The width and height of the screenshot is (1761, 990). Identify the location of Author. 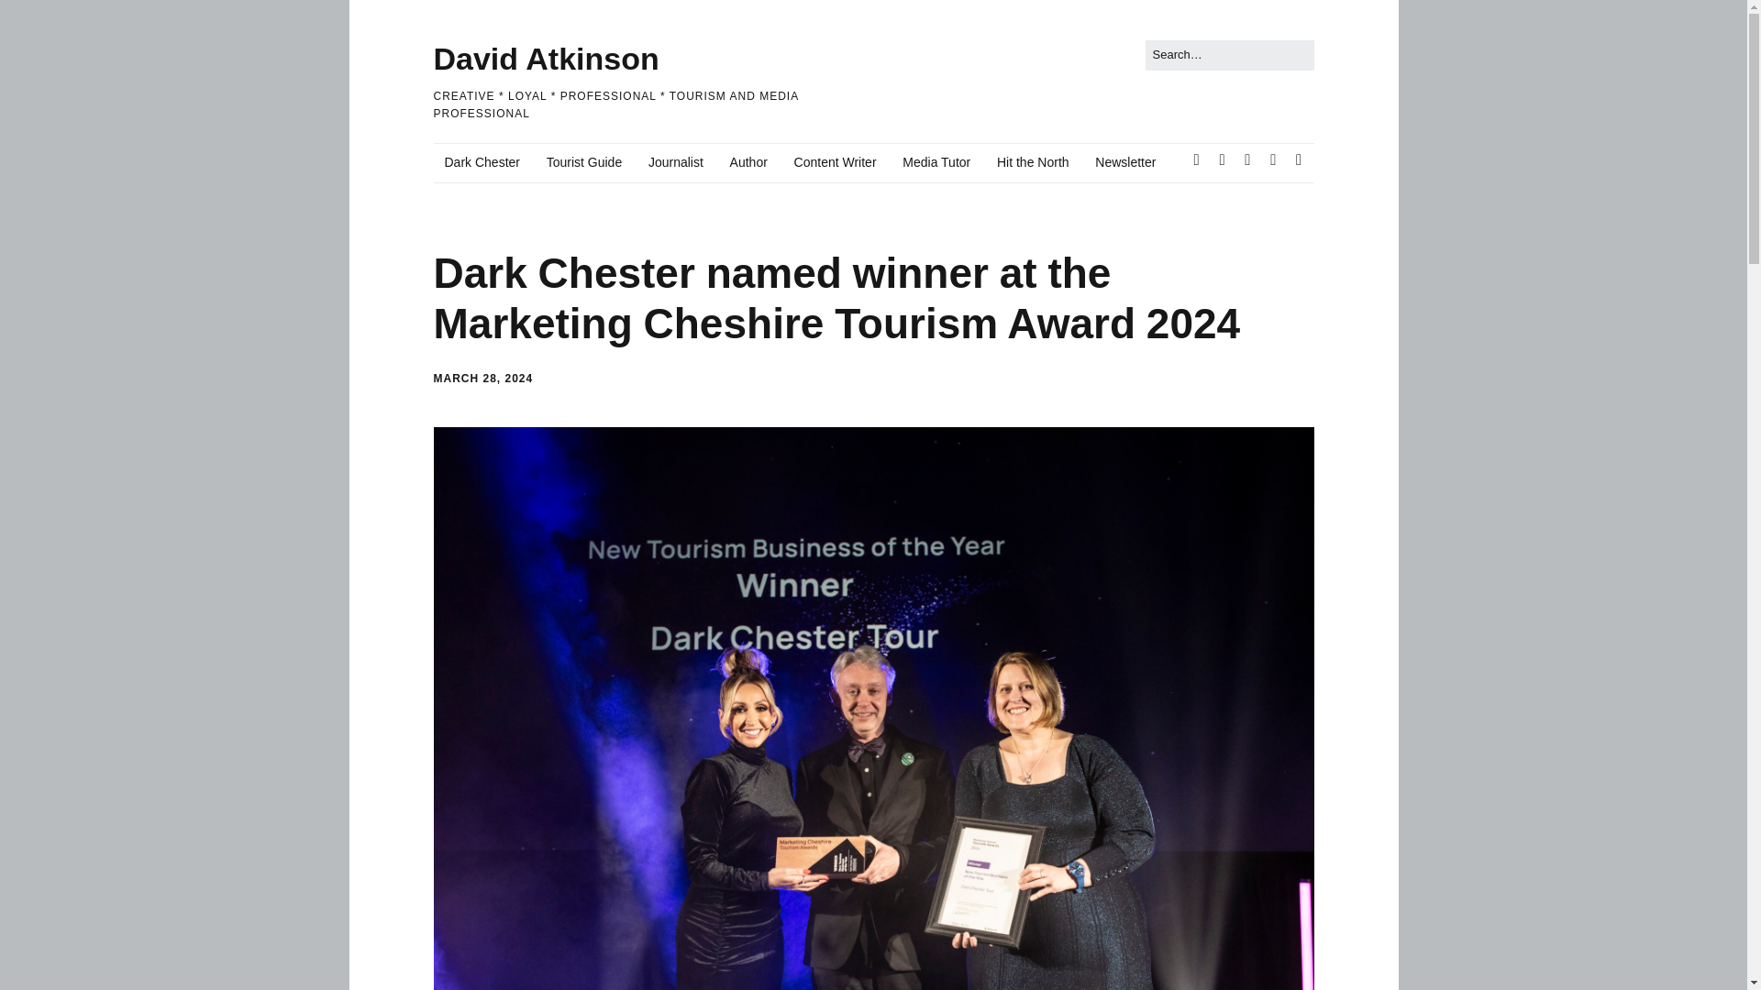
(748, 162).